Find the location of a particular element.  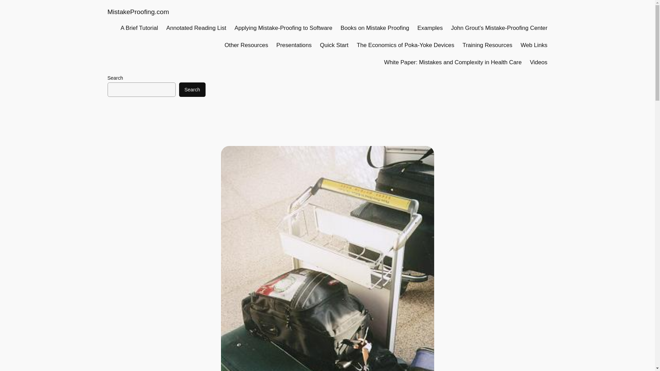

Applying Mistake-Proofing to Software is located at coordinates (283, 28).